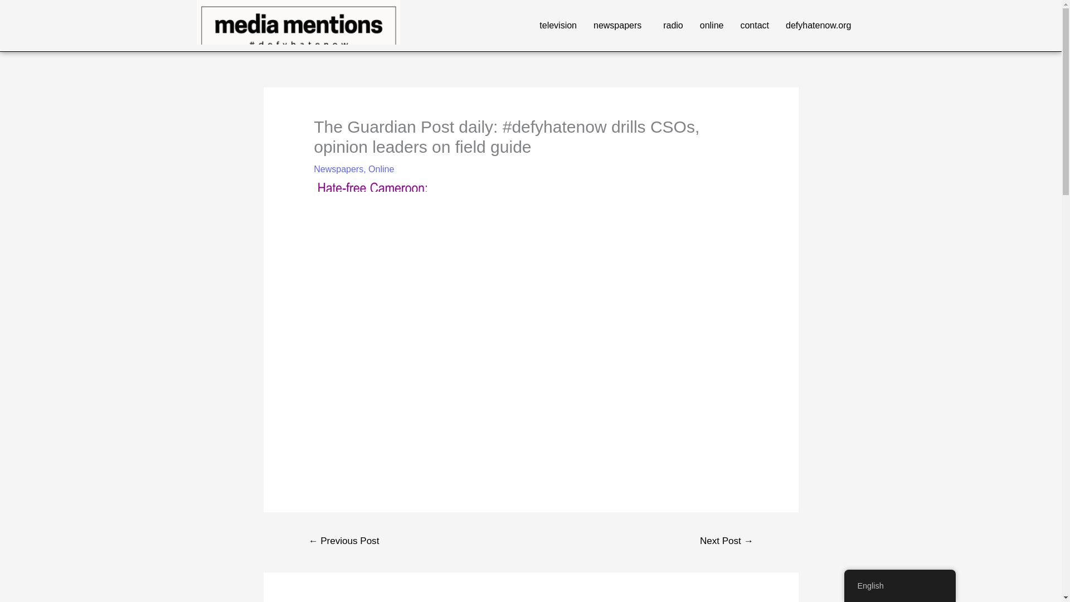 The image size is (1070, 602). Describe the element at coordinates (558, 26) in the screenshot. I see `television` at that location.